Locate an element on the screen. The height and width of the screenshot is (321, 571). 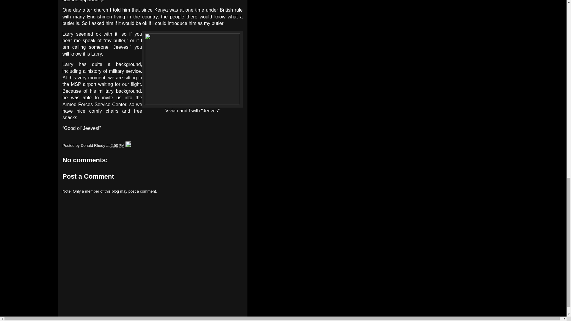
author profile is located at coordinates (93, 145).